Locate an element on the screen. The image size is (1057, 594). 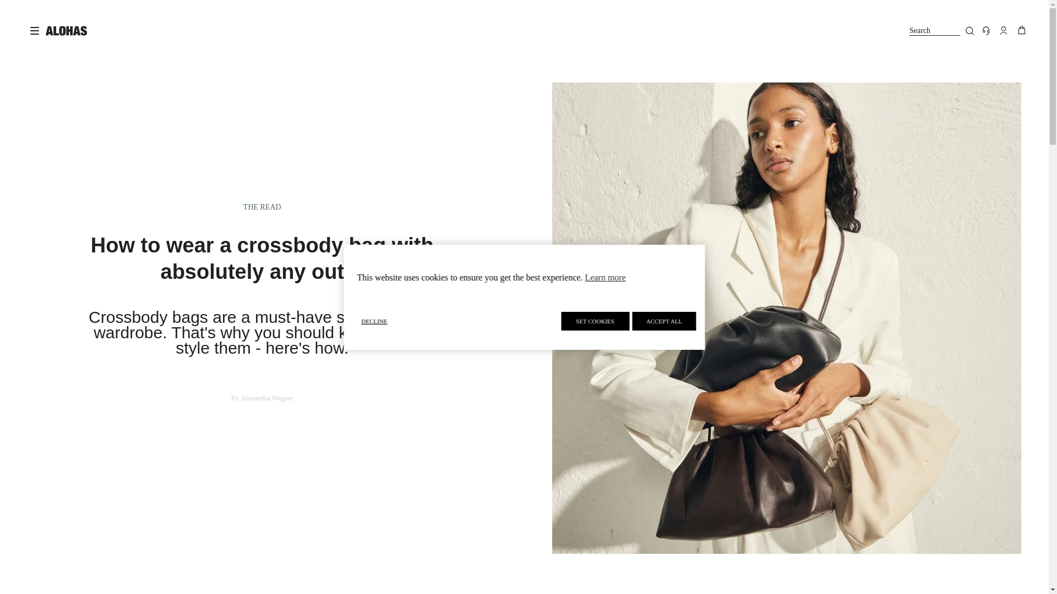
SET COOKIES is located at coordinates (595, 321).